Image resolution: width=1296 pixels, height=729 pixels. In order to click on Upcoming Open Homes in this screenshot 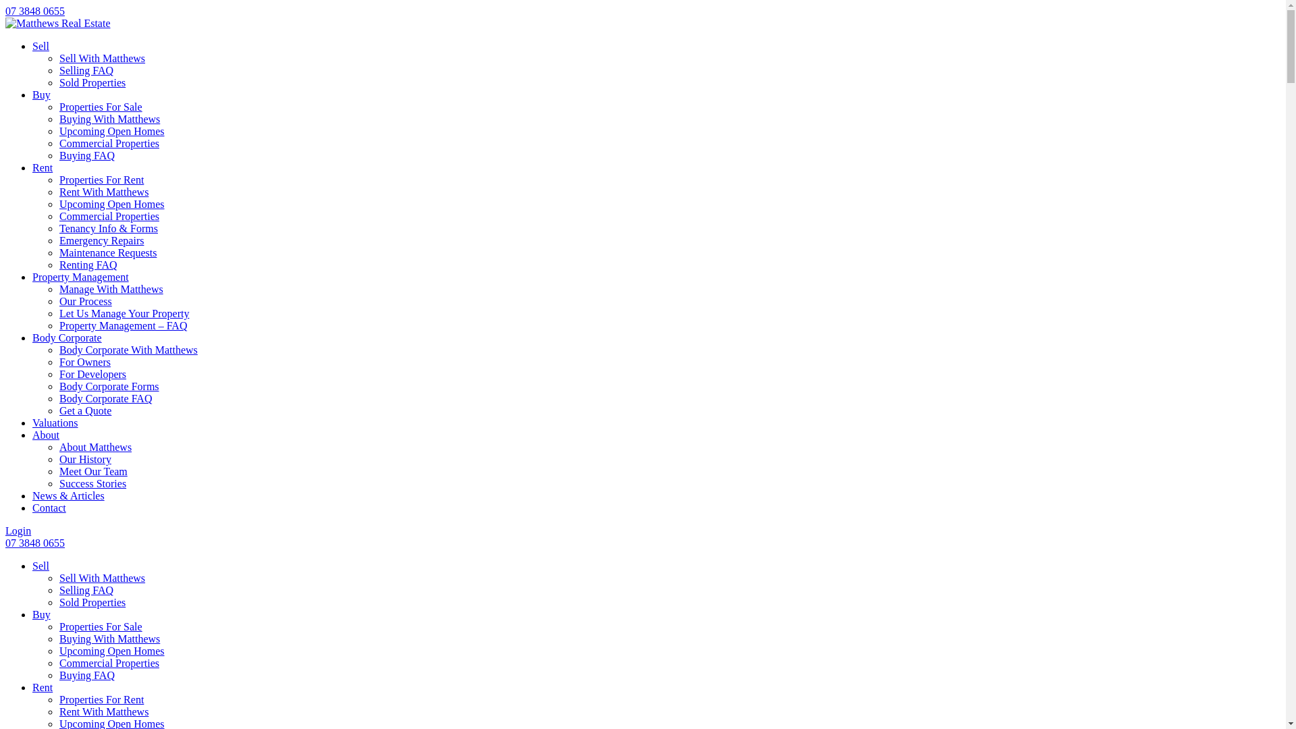, I will do `click(112, 651)`.